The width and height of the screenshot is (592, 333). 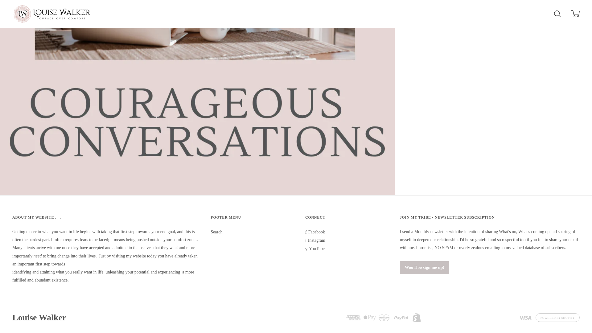 I want to click on POWERED BY SHOPIFY, so click(x=557, y=318).